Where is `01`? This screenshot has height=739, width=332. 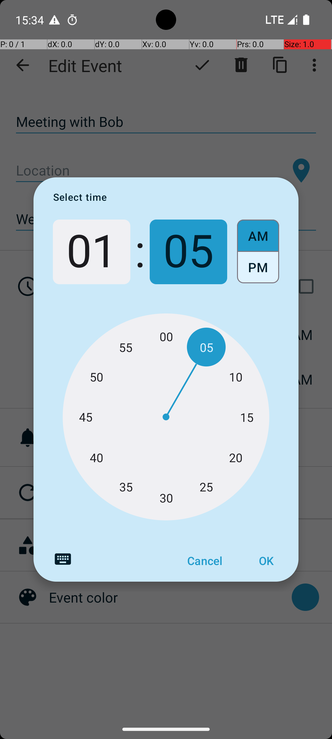
01 is located at coordinates (92, 252).